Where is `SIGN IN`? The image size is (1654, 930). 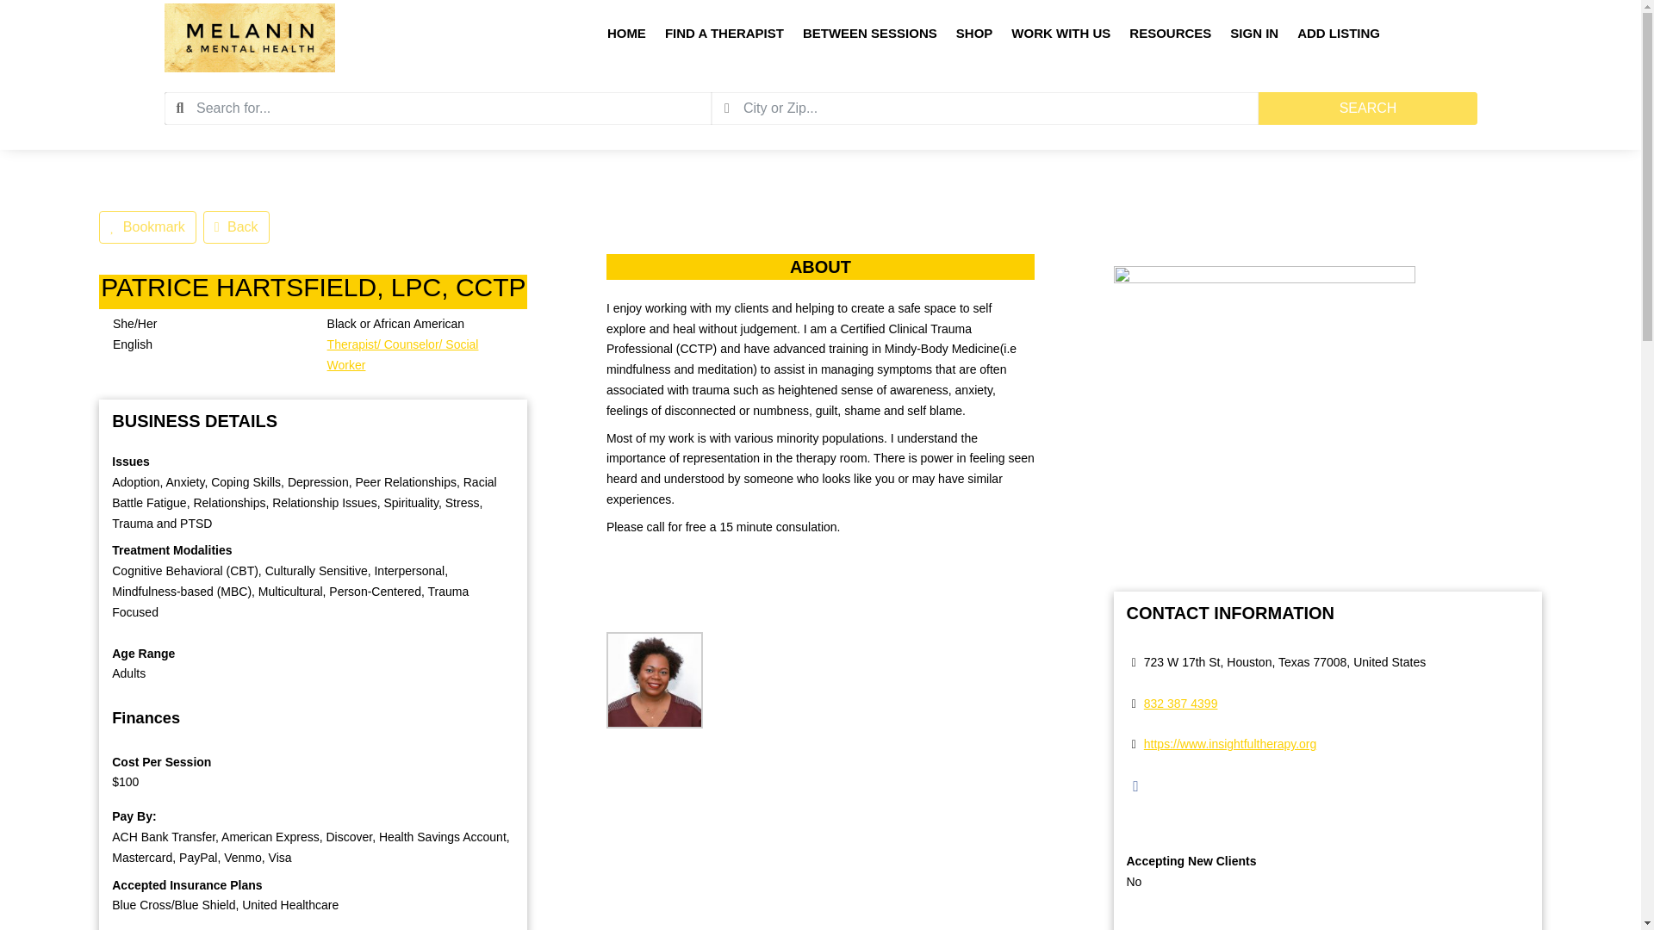
SIGN IN is located at coordinates (1254, 37).